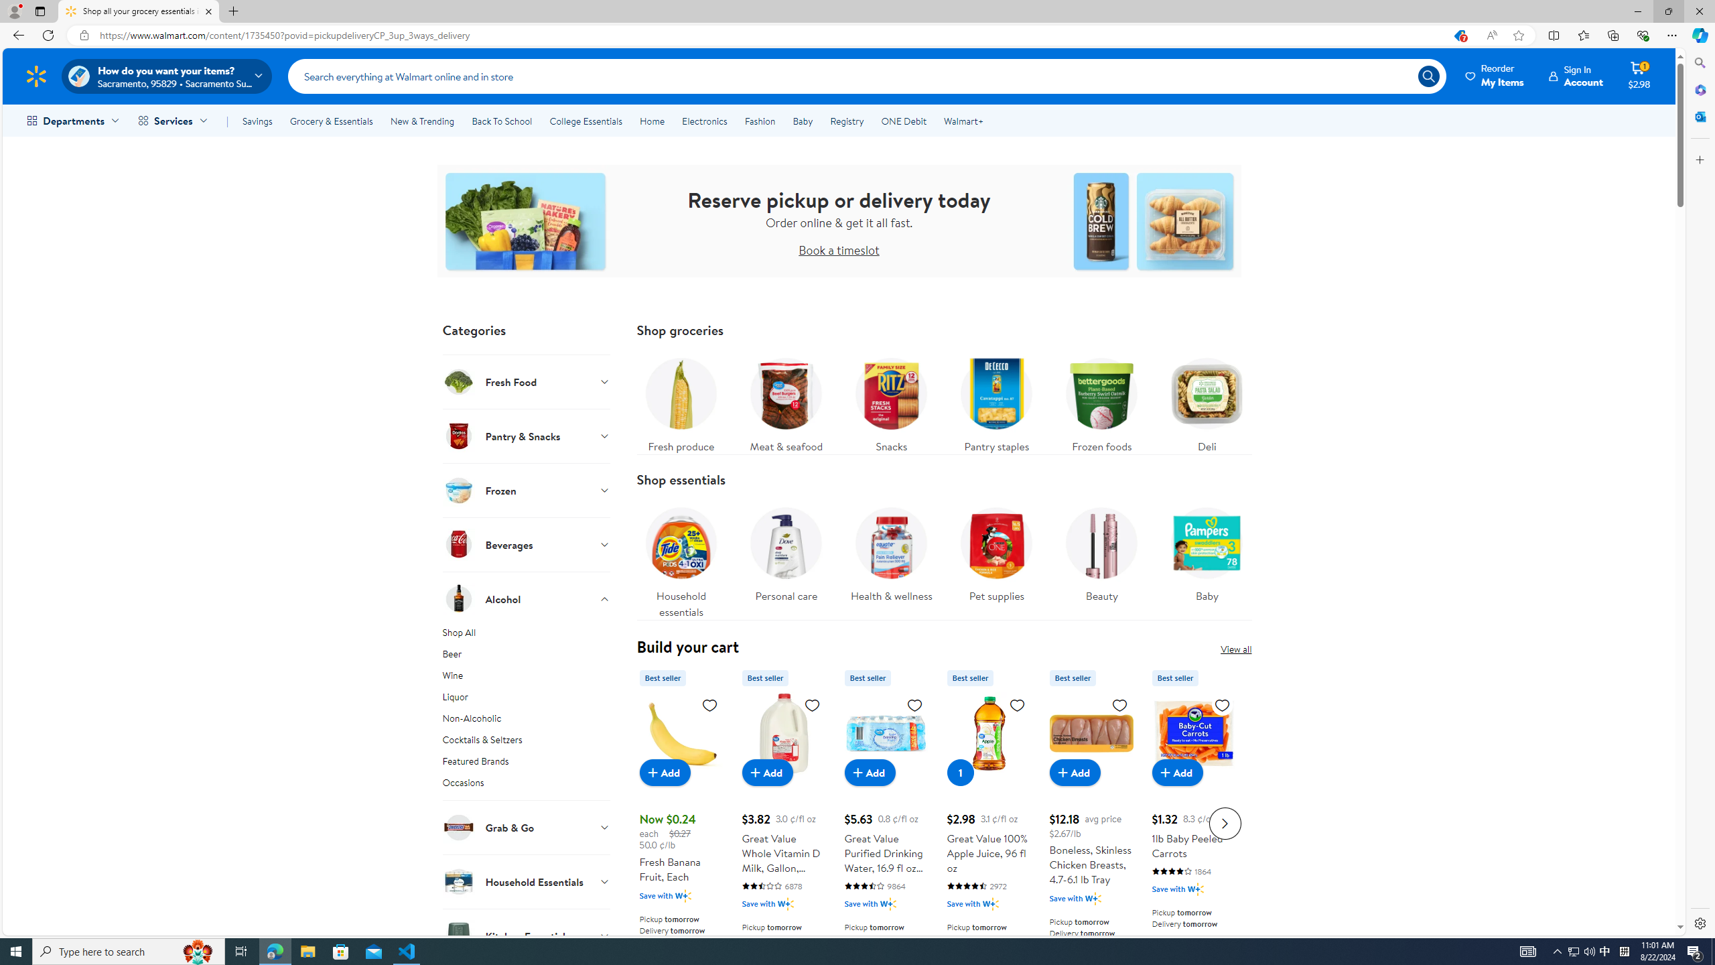  I want to click on Frozen foods, so click(1101, 402).